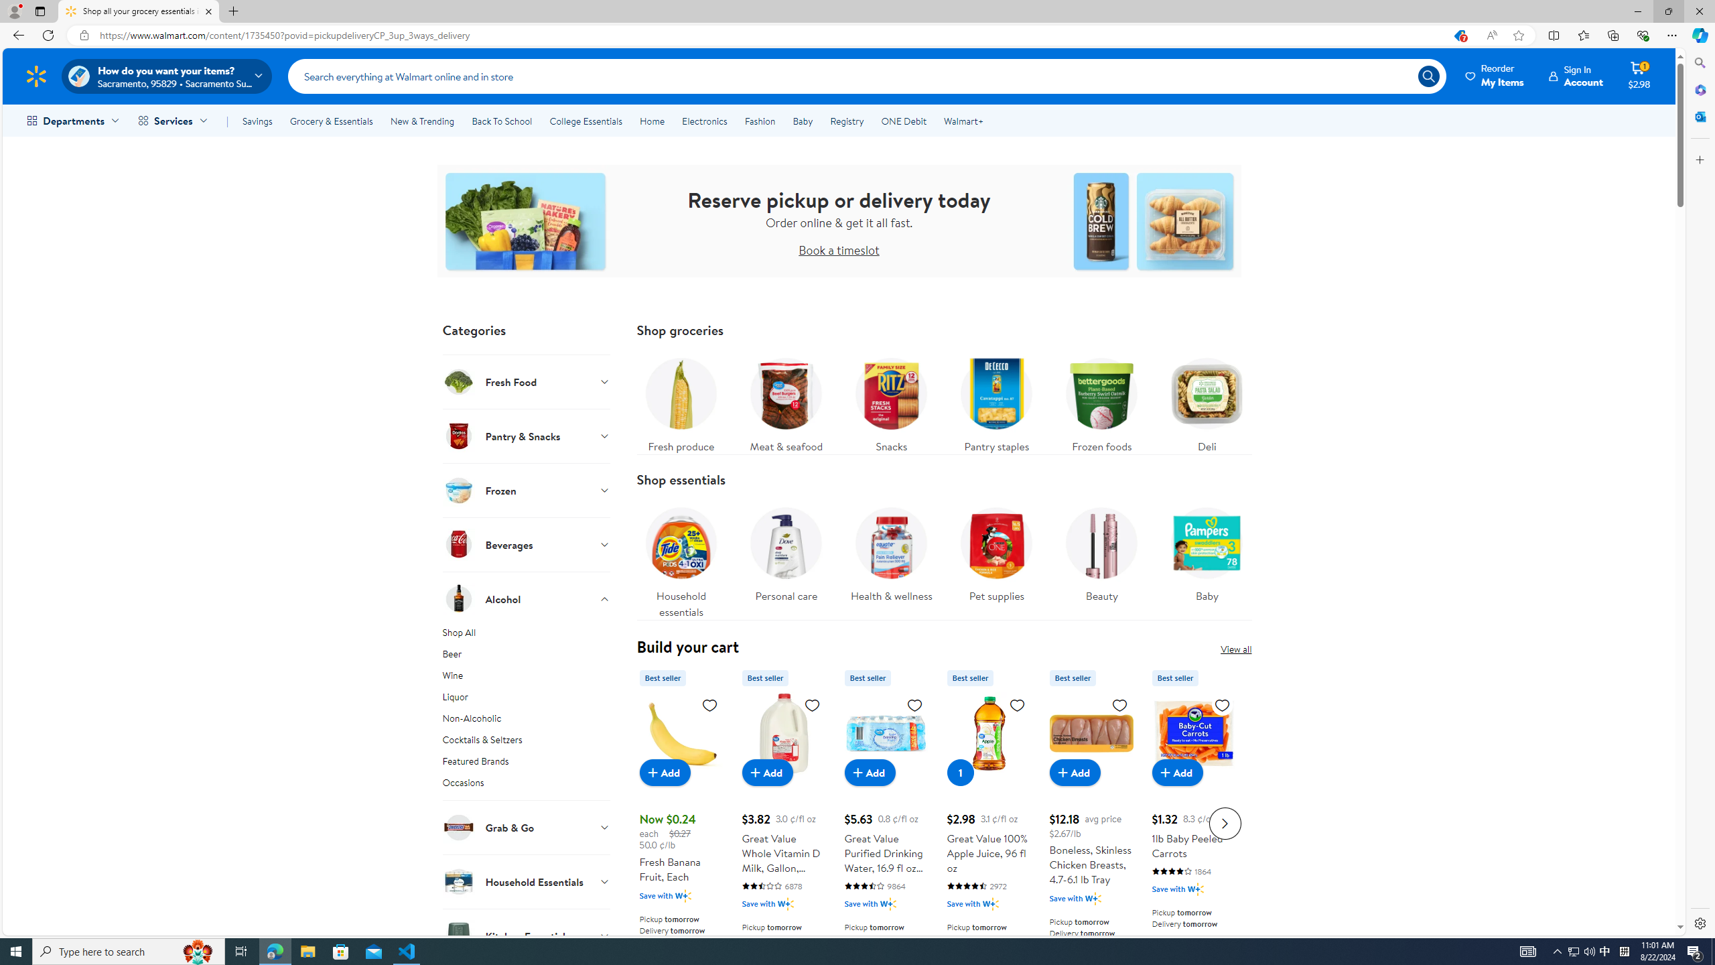  I want to click on Frozen foods, so click(1101, 402).